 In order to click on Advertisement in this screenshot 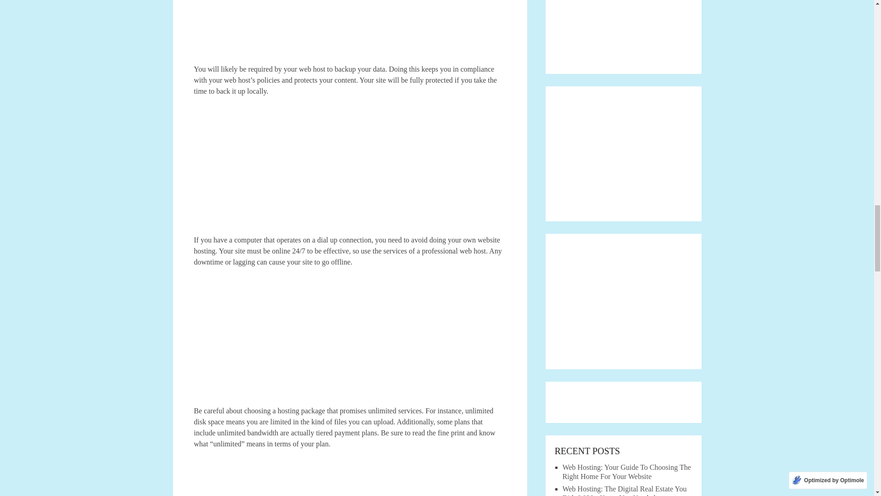, I will do `click(350, 170)`.